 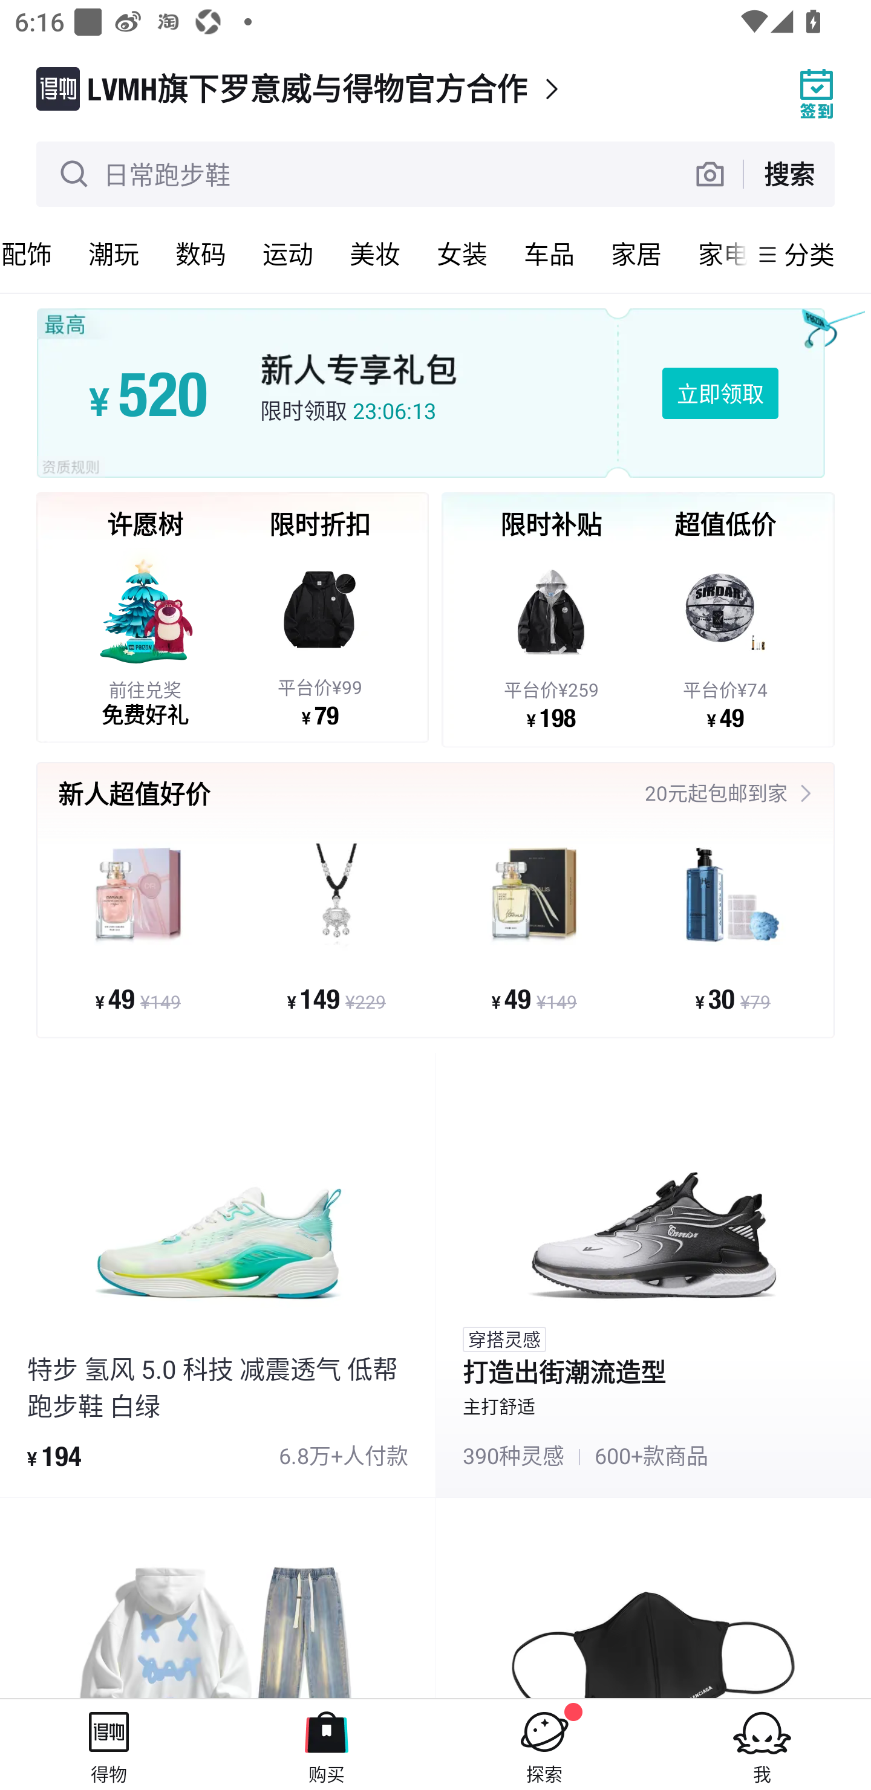 I want to click on 前往兑奖 免费好礼, so click(x=145, y=637).